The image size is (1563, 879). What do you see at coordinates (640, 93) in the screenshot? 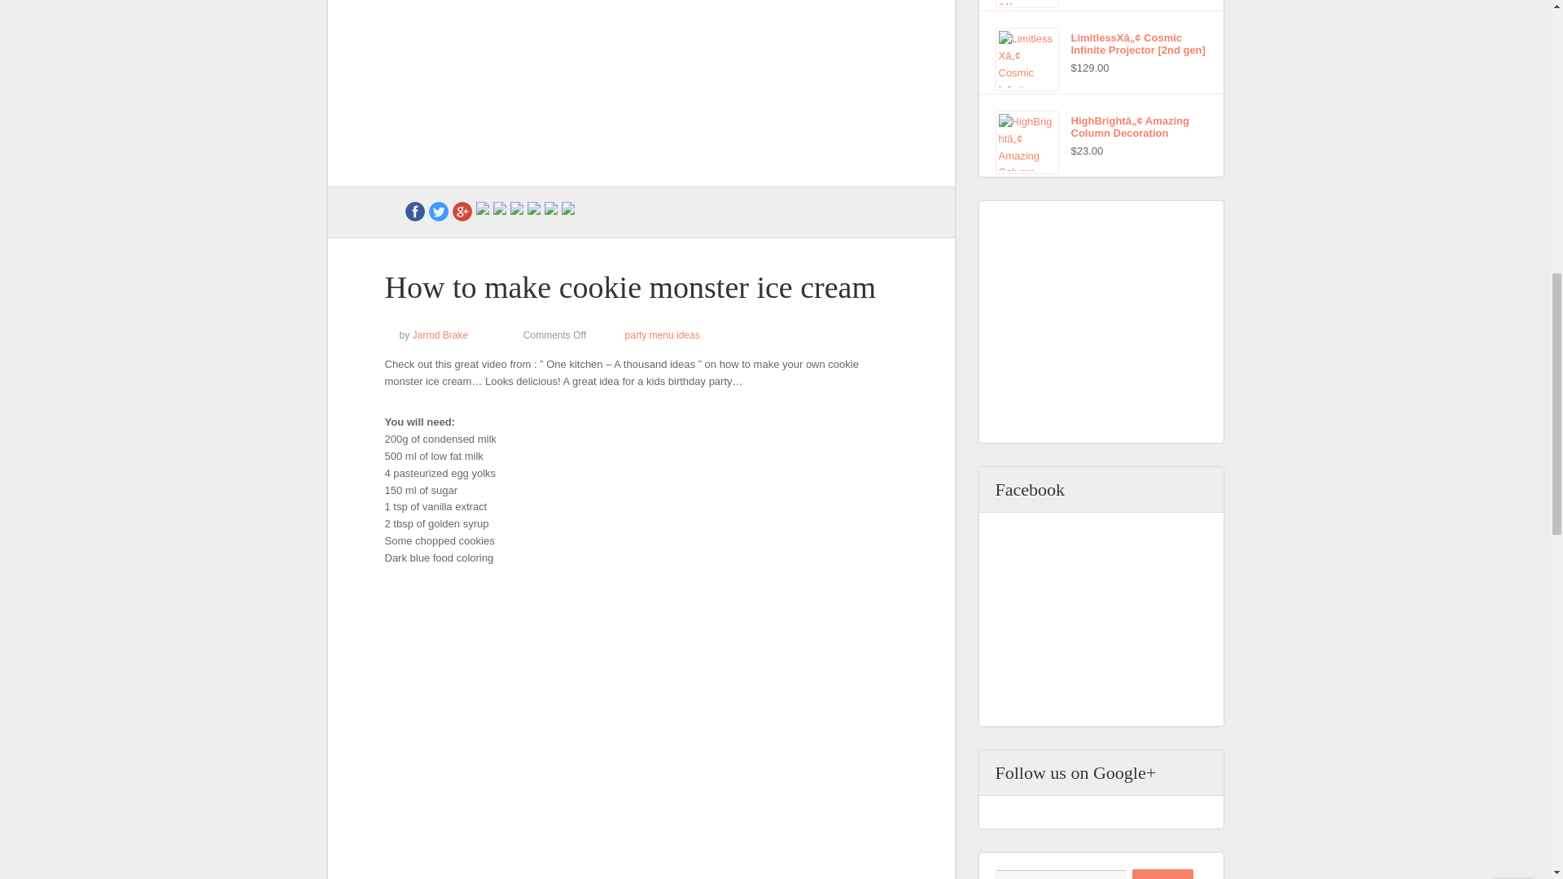
I see `How to make cookie monster ice cream` at bounding box center [640, 93].